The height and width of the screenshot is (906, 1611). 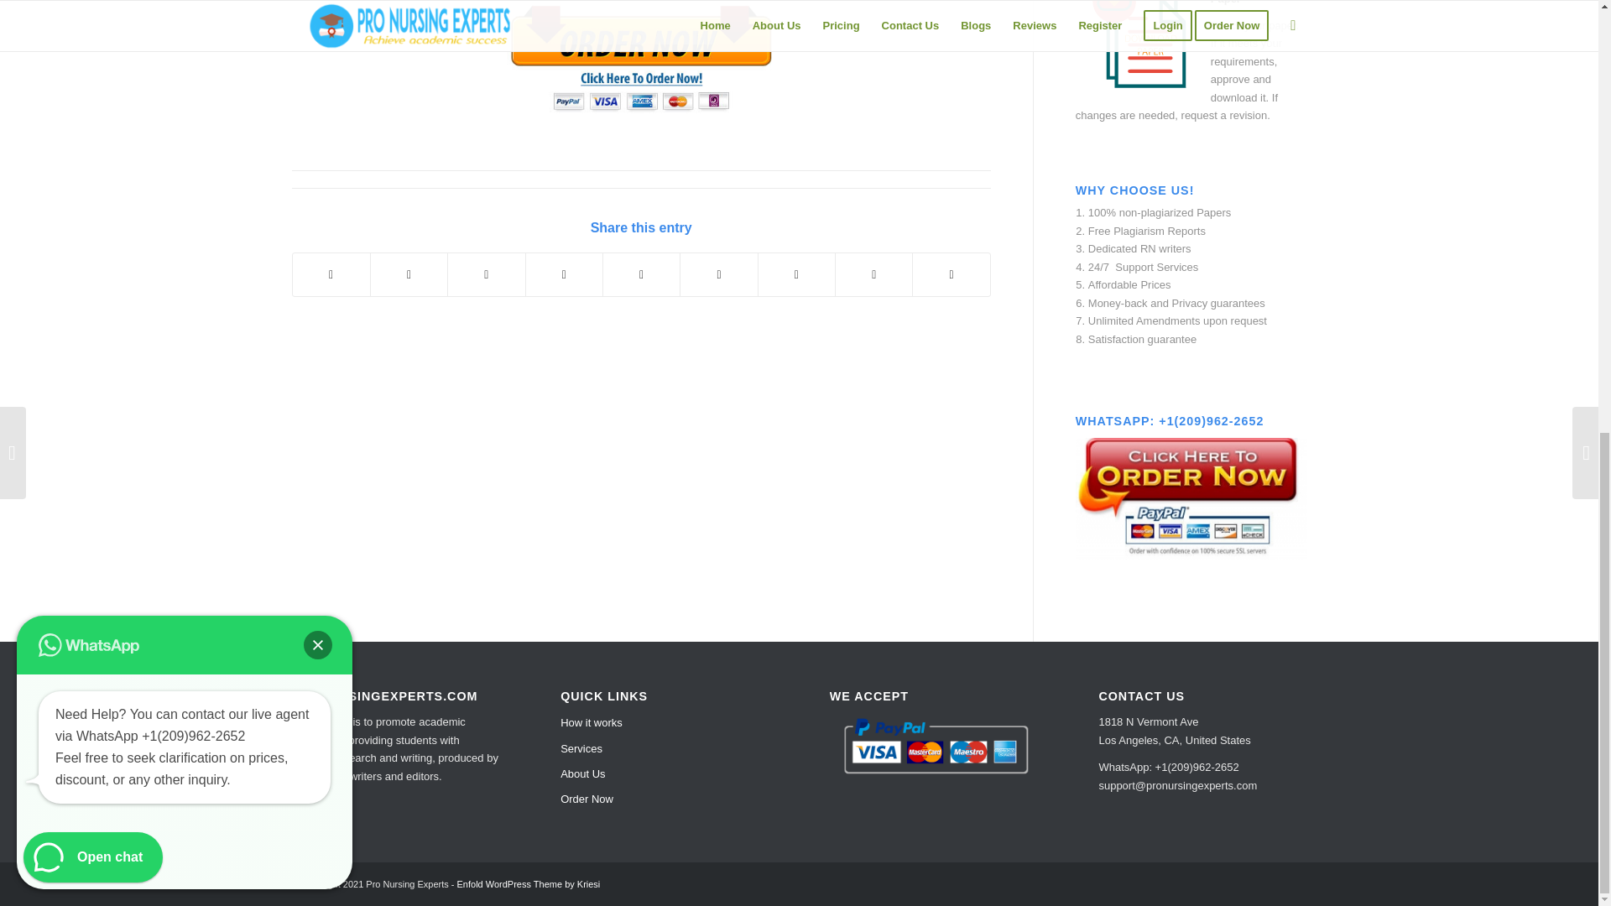 I want to click on Services, so click(x=665, y=749).